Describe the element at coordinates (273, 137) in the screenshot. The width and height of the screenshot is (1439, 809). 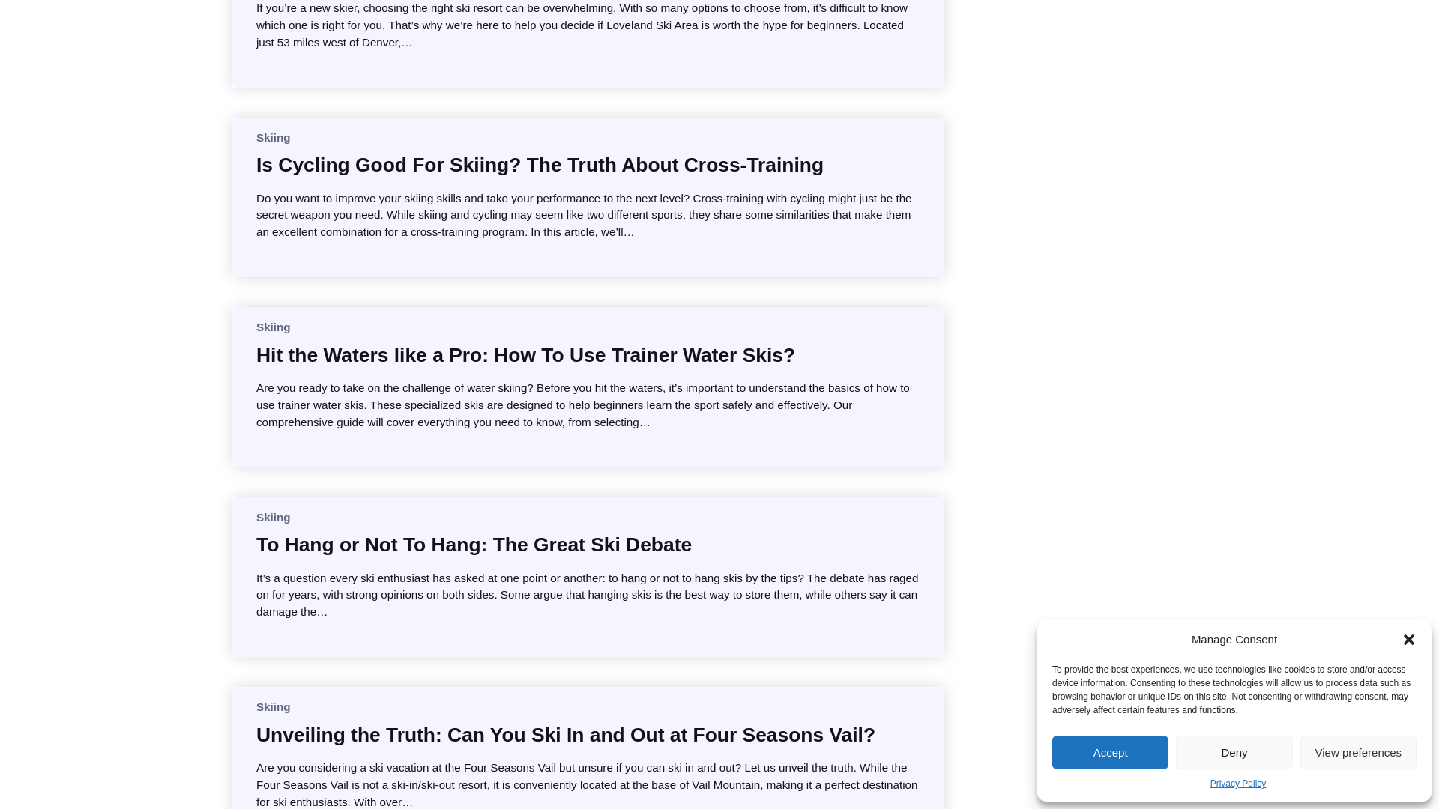
I see `Skiing` at that location.